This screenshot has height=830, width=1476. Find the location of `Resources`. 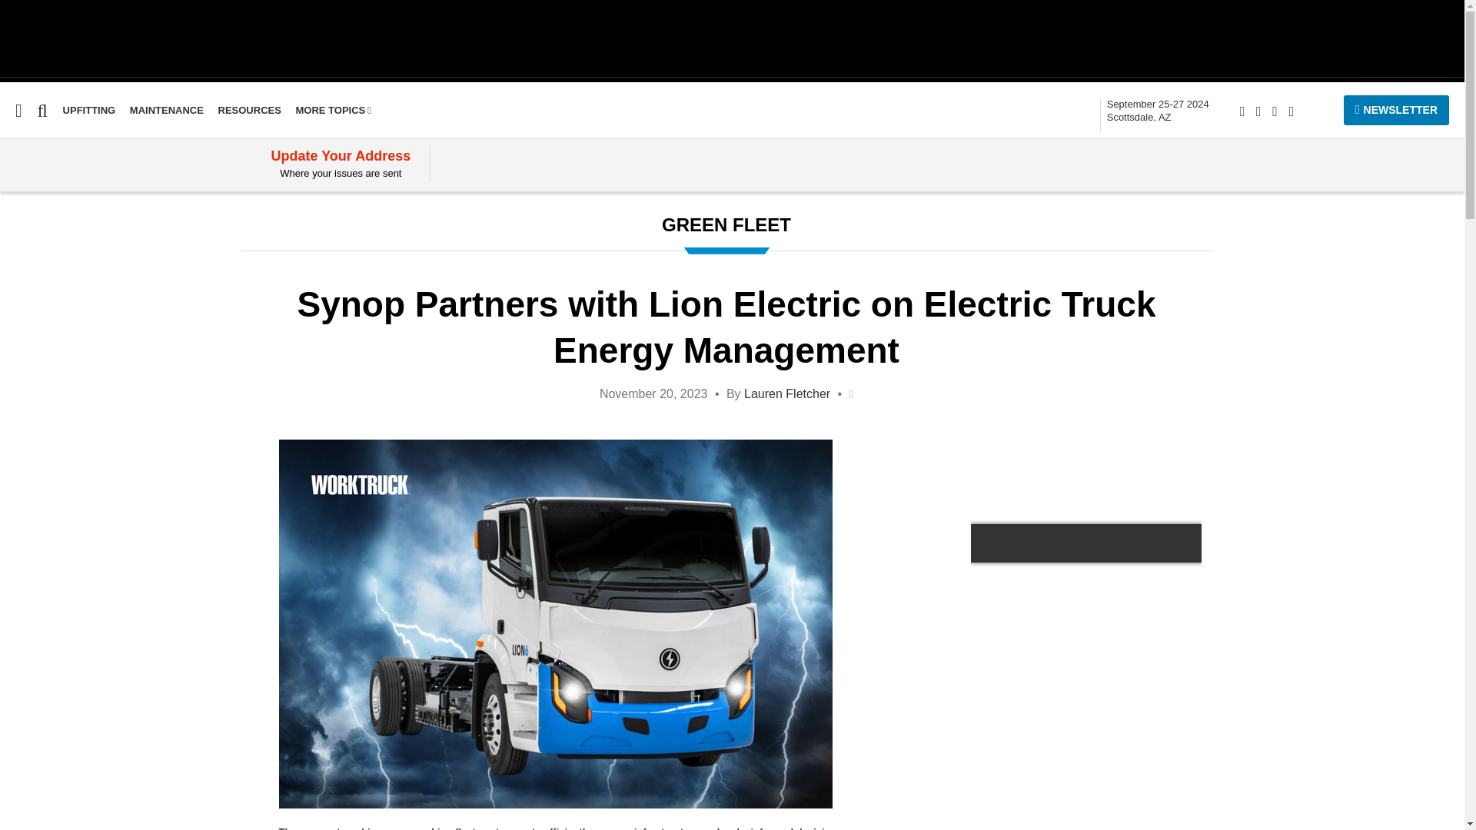

Resources is located at coordinates (250, 111).